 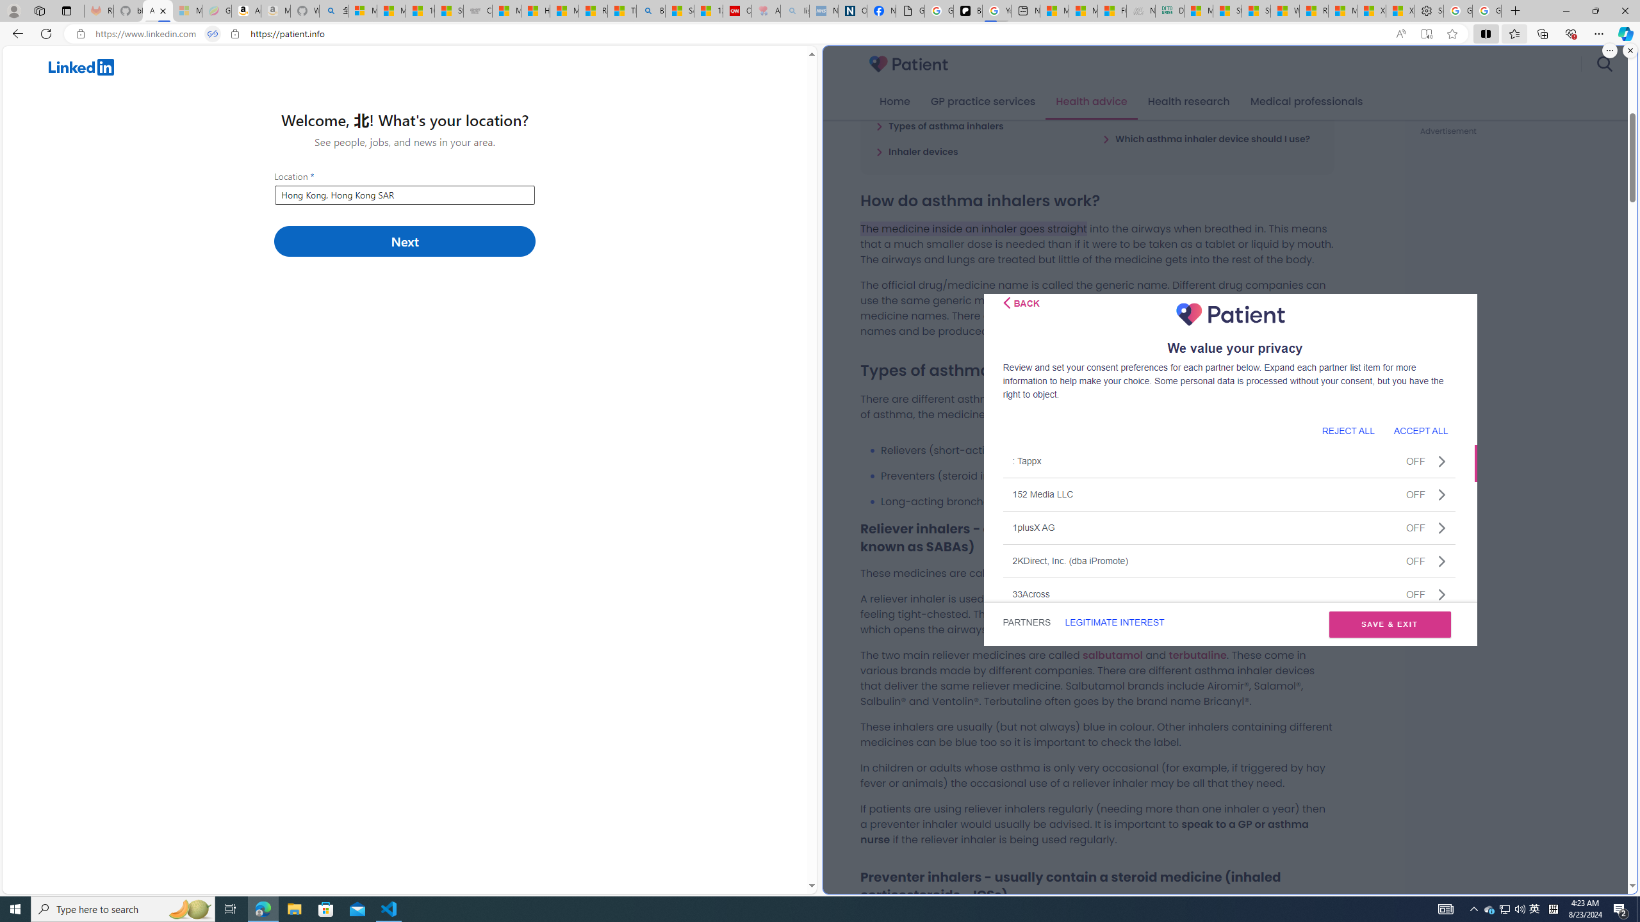 I want to click on : TappxOFF, so click(x=1229, y=461).